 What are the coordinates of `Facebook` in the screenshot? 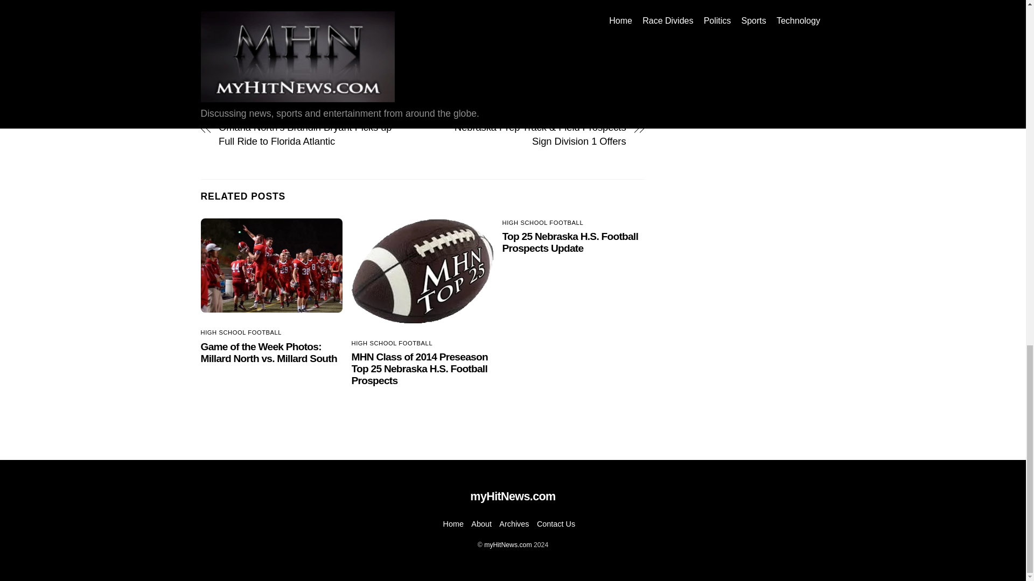 It's located at (211, 85).